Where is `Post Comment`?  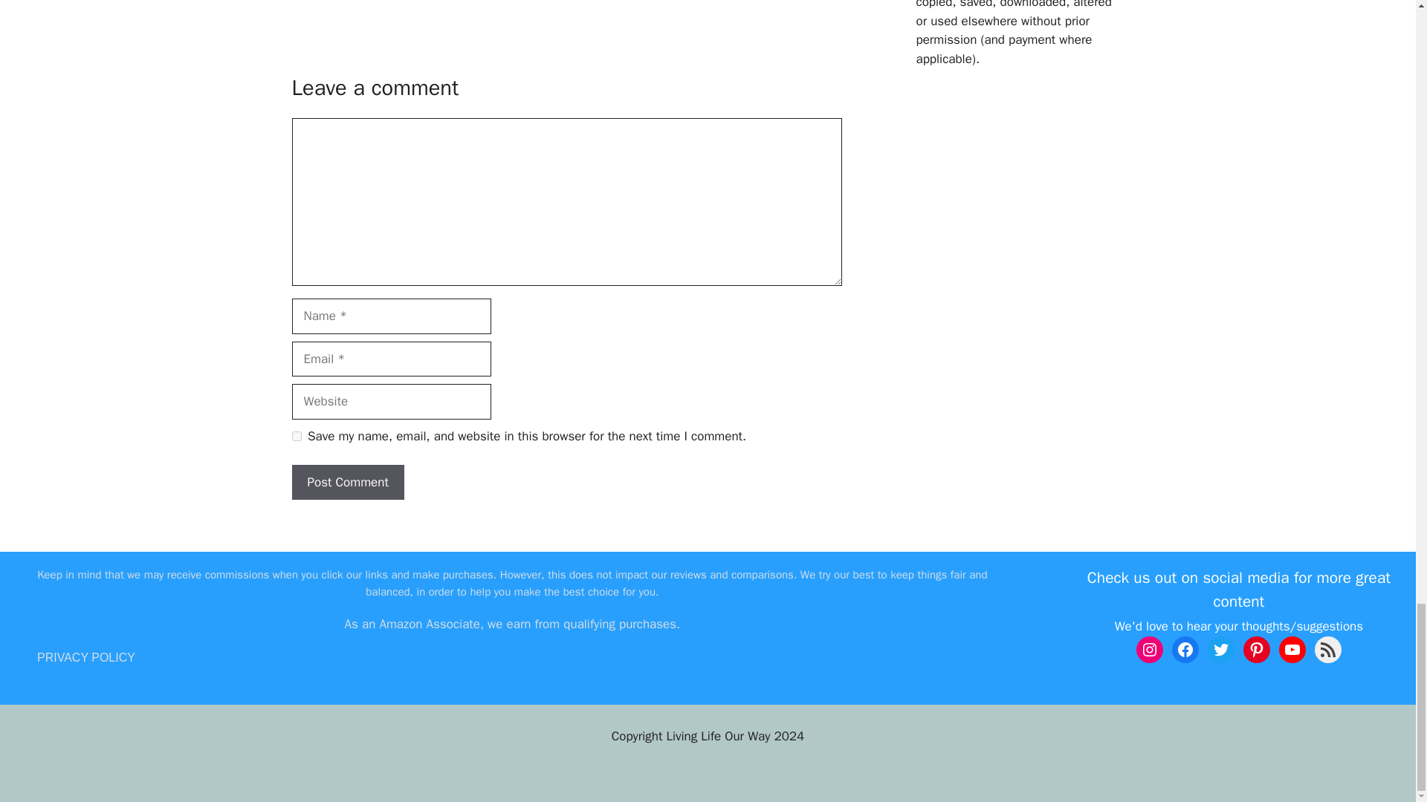
Post Comment is located at coordinates (347, 483).